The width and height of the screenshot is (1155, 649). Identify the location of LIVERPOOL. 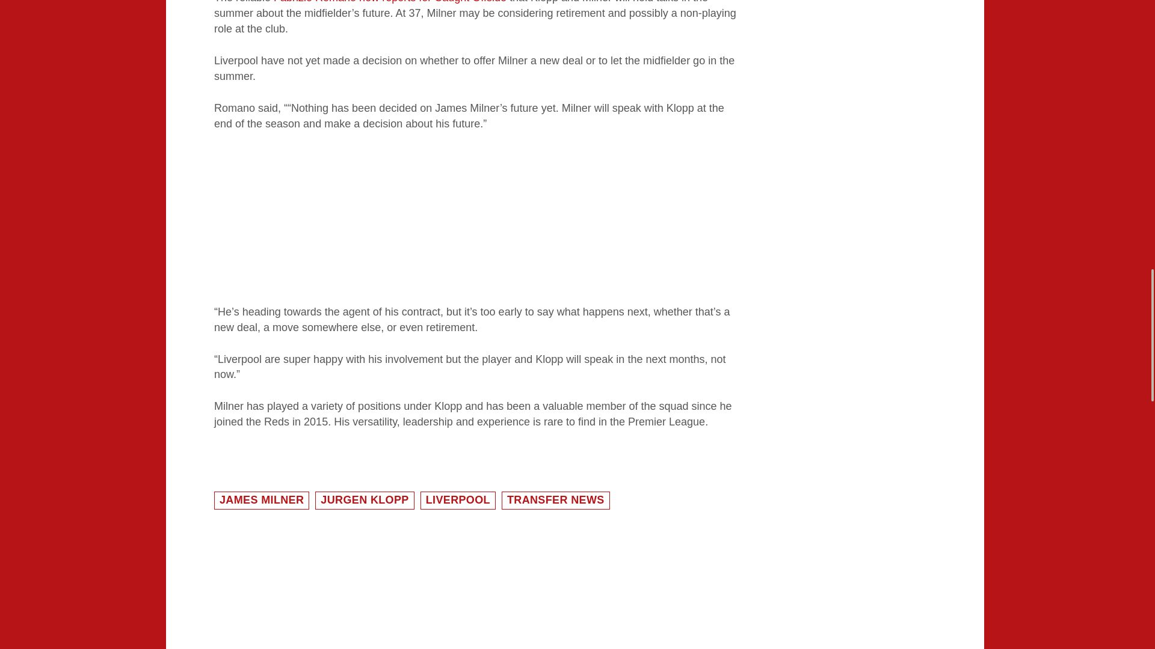
(457, 500).